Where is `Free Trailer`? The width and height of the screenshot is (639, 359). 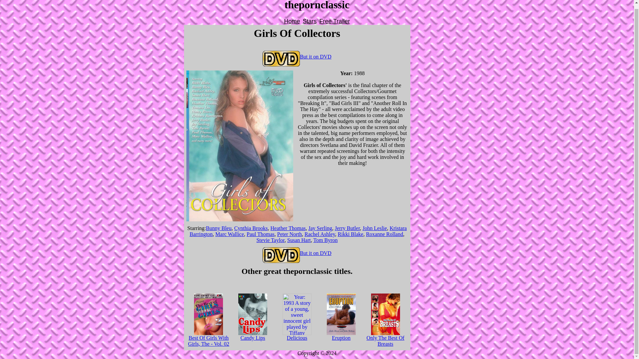 Free Trailer is located at coordinates (335, 21).